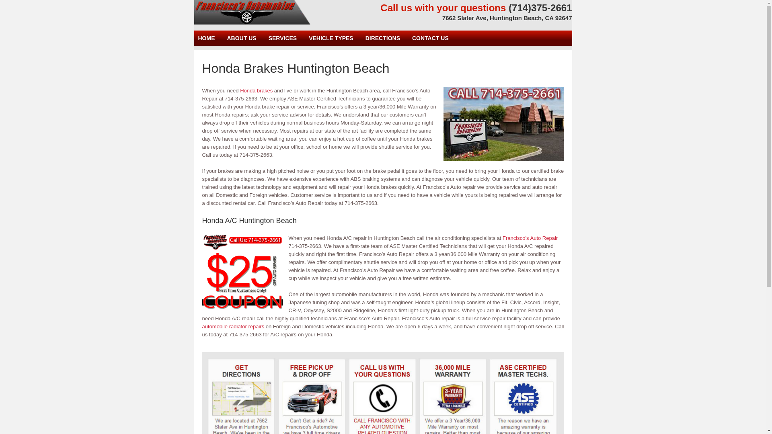 This screenshot has height=434, width=772. What do you see at coordinates (331, 38) in the screenshot?
I see `VEHICLE TYPES` at bounding box center [331, 38].